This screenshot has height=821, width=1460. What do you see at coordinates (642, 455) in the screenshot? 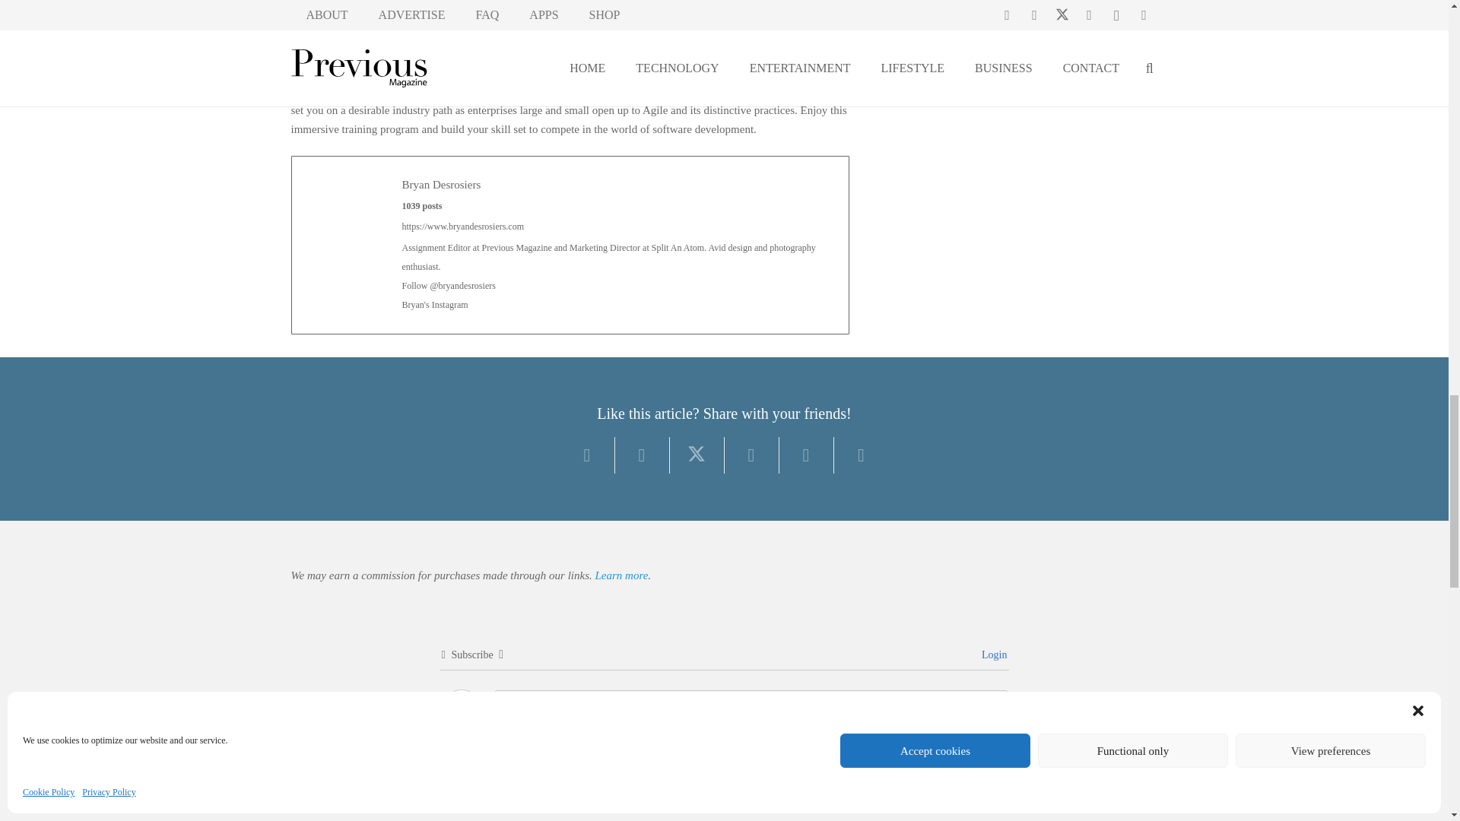
I see `Share this` at bounding box center [642, 455].